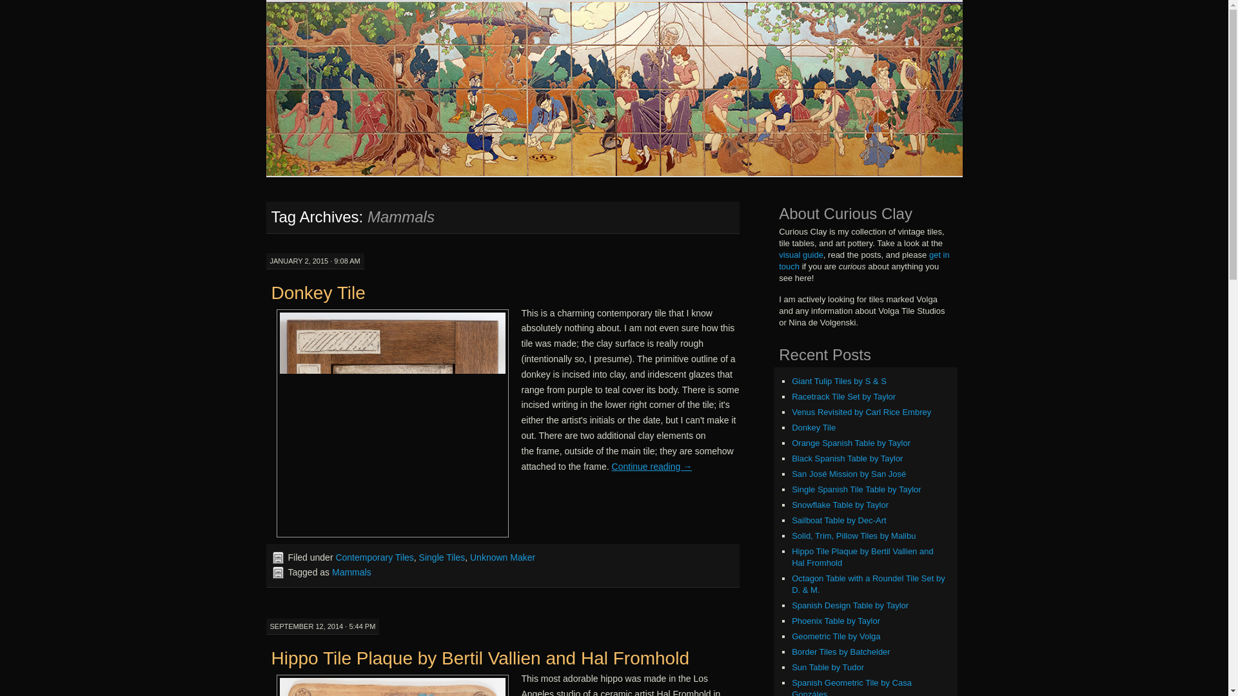 This screenshot has width=1238, height=696. Describe the element at coordinates (345, 23) in the screenshot. I see `Curious Clay` at that location.